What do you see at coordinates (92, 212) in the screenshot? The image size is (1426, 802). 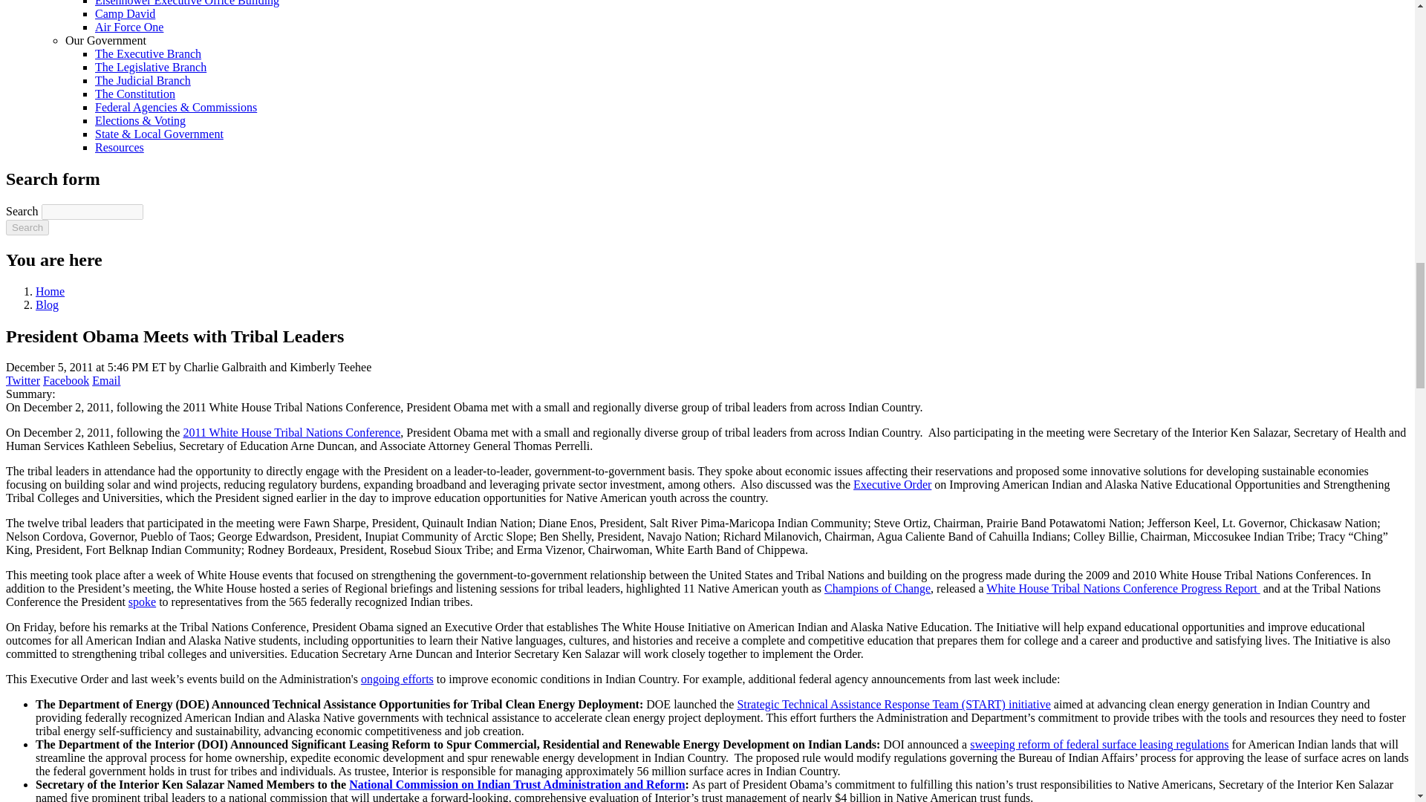 I see `Enter the terms you wish to search for.` at bounding box center [92, 212].